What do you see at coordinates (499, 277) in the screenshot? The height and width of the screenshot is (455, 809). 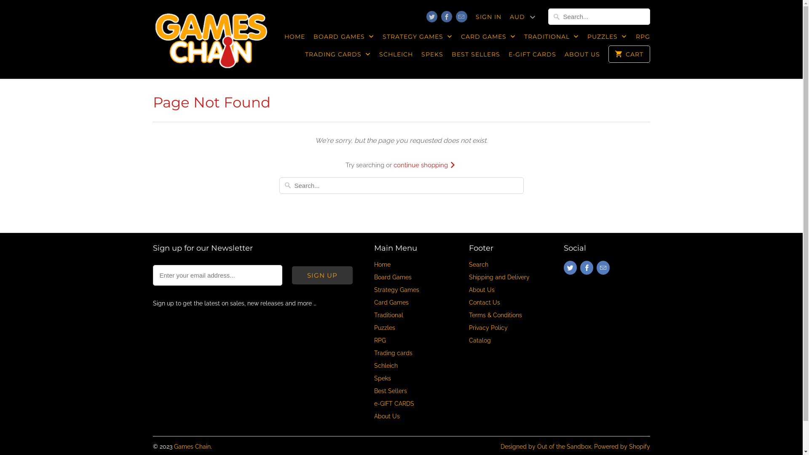 I see `Shipping and Delivery` at bounding box center [499, 277].